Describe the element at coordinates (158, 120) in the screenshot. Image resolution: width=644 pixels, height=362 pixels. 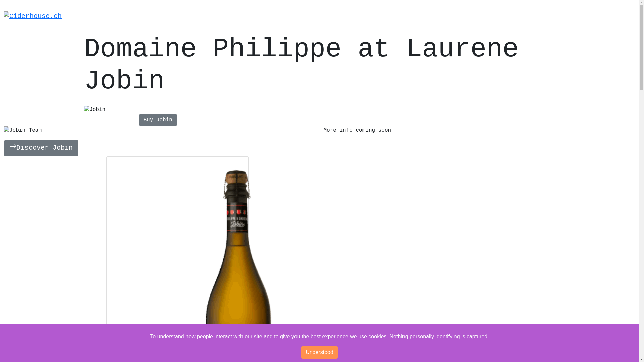
I see `Buy Jobin` at that location.